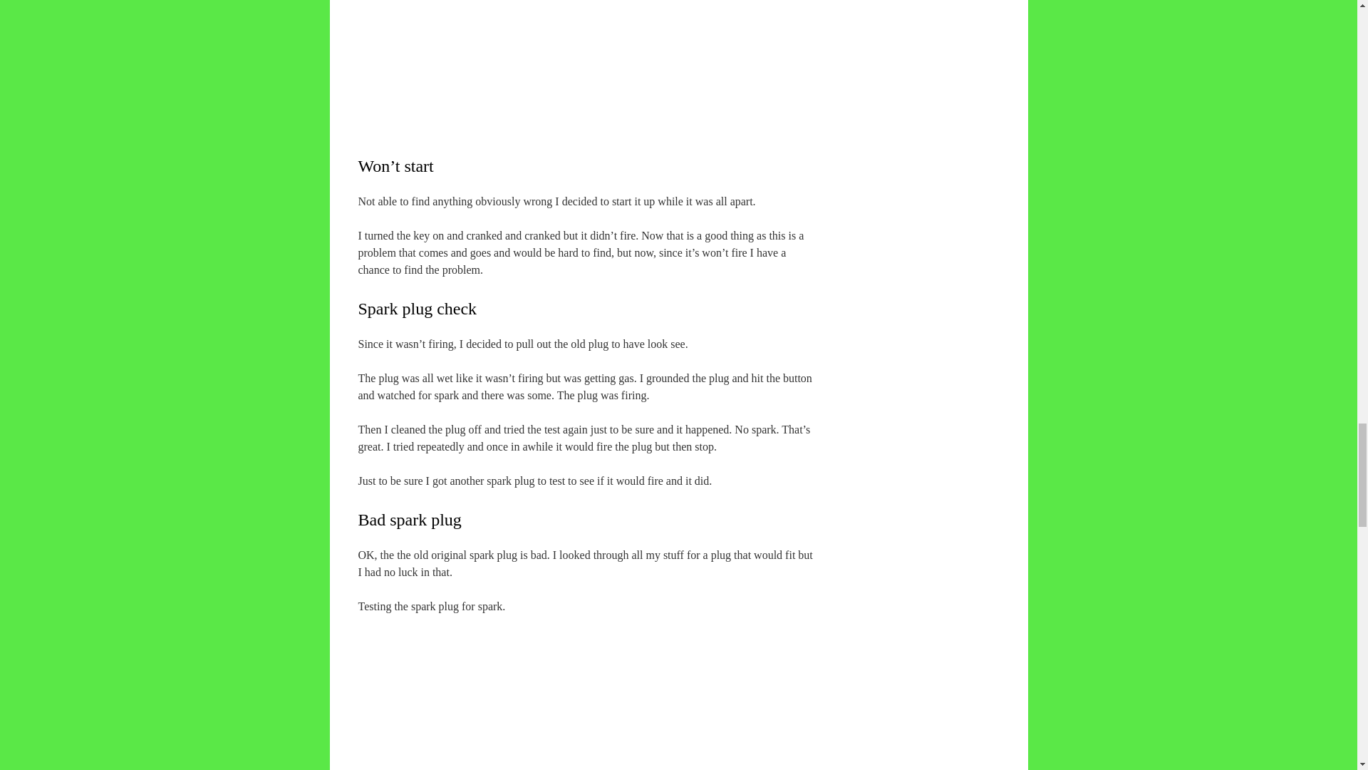 Image resolution: width=1368 pixels, height=770 pixels. I want to click on plug, so click(592, 692).